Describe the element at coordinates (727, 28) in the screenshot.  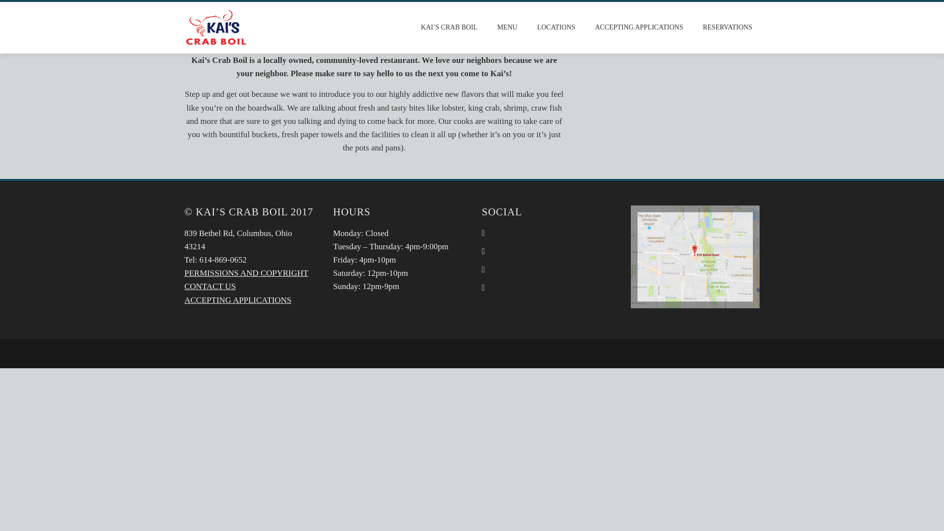
I see `RESERVATIONS` at that location.